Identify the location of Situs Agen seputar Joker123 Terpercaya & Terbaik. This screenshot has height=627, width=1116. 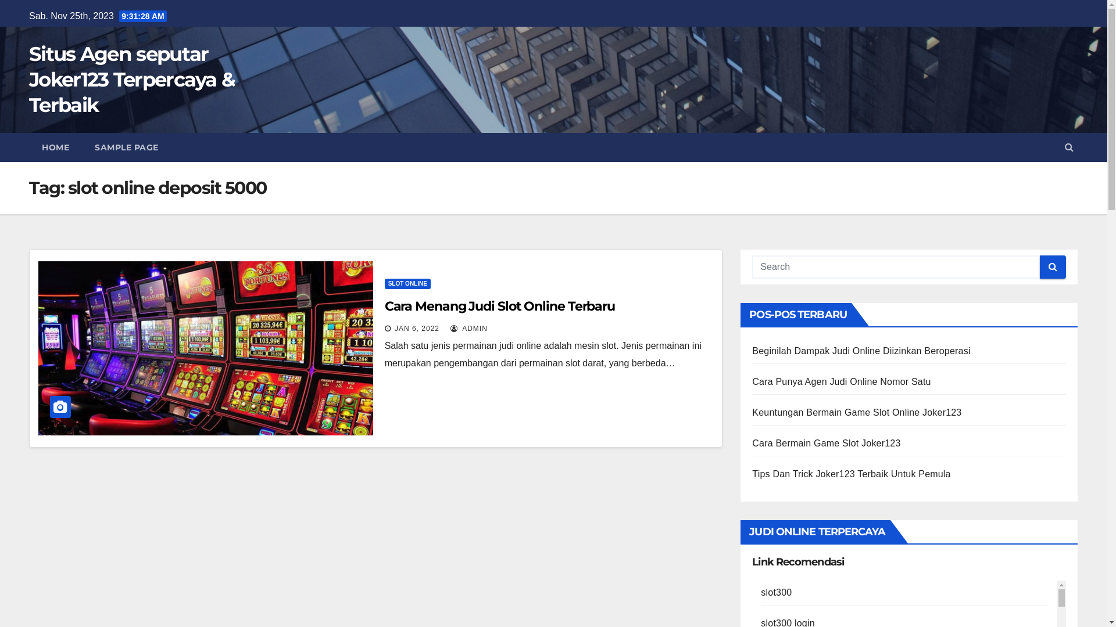
(132, 80).